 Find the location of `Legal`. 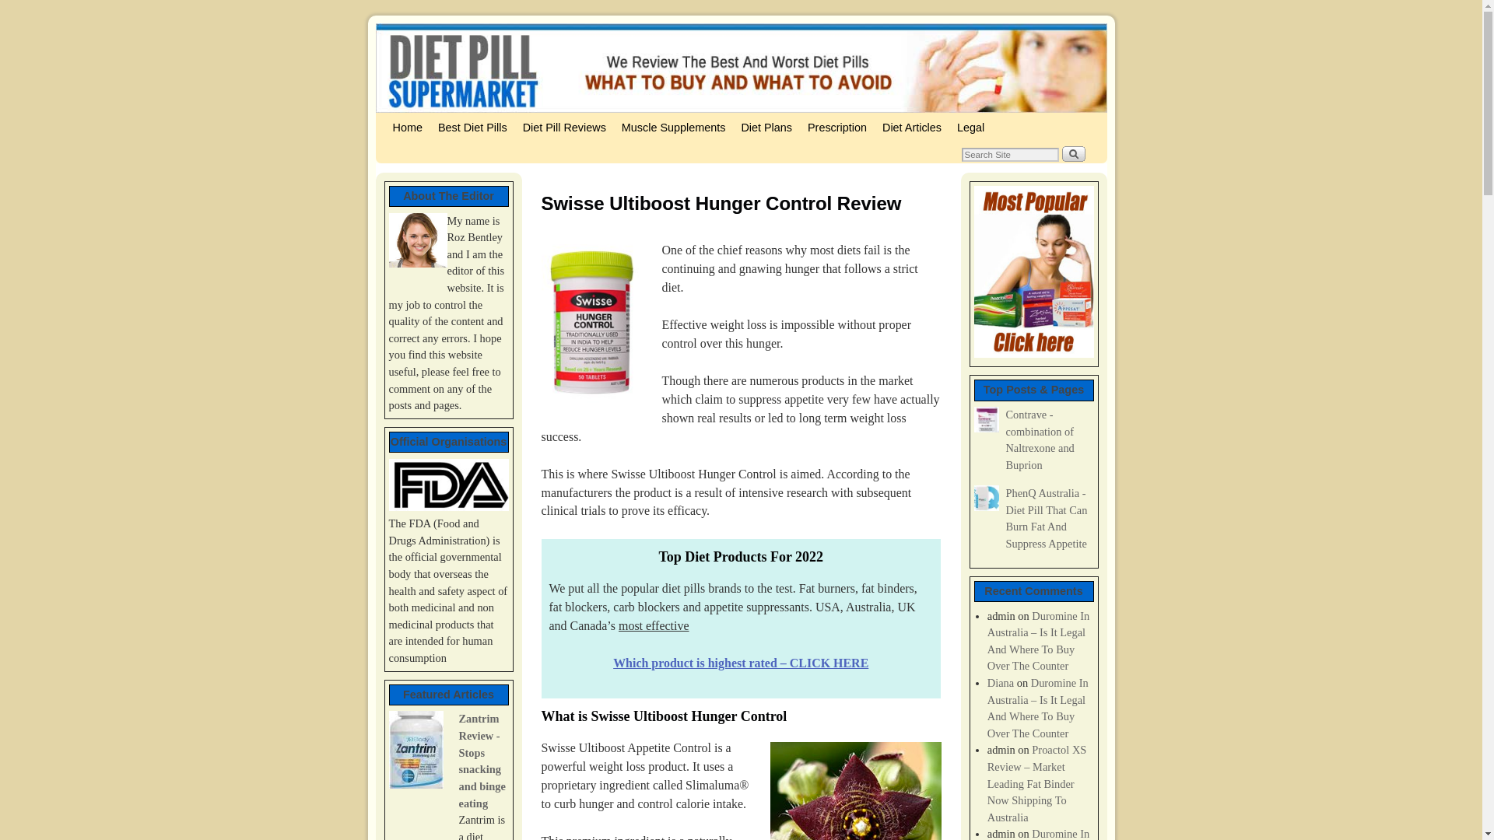

Legal is located at coordinates (970, 127).